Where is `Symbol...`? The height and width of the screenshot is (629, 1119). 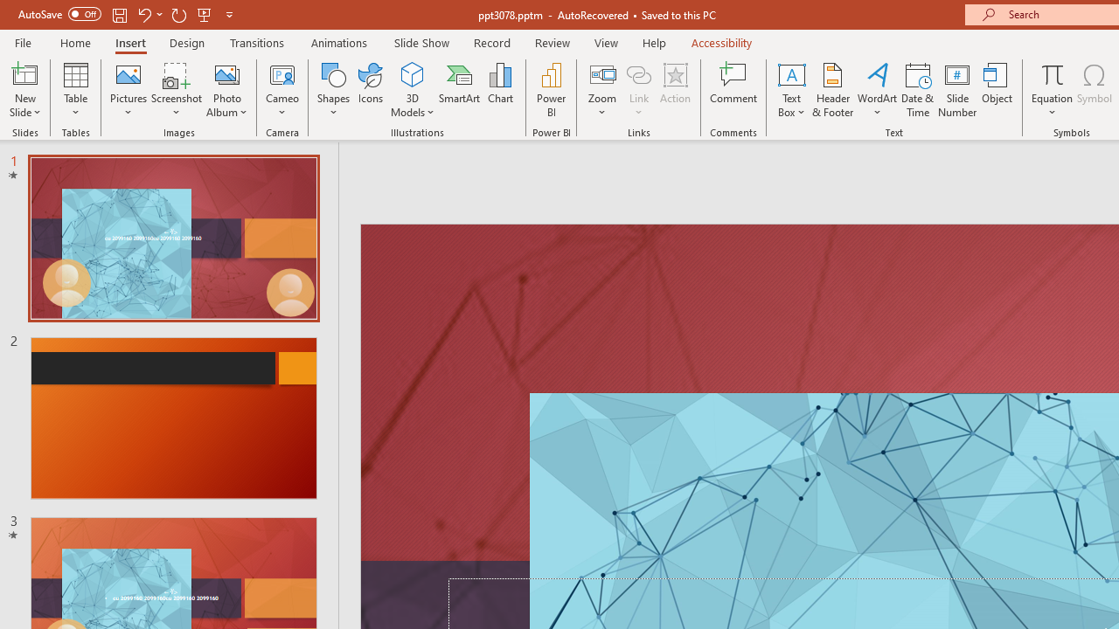 Symbol... is located at coordinates (1095, 89).